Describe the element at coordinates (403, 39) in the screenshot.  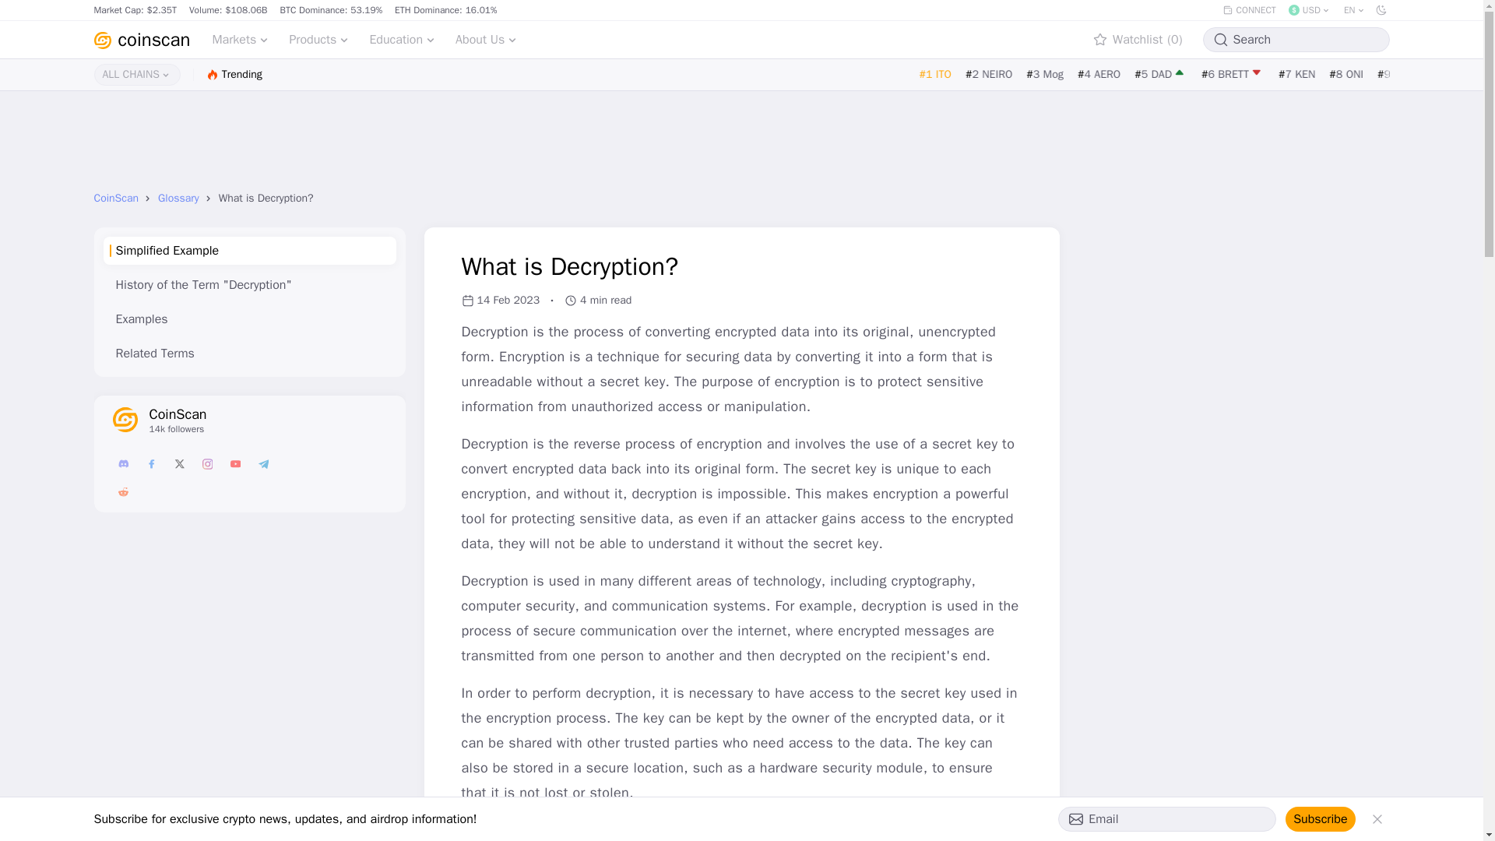
I see `Education` at that location.